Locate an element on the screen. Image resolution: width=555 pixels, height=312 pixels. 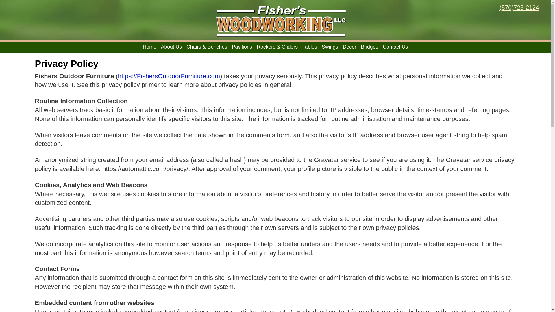
Decor is located at coordinates (349, 47).